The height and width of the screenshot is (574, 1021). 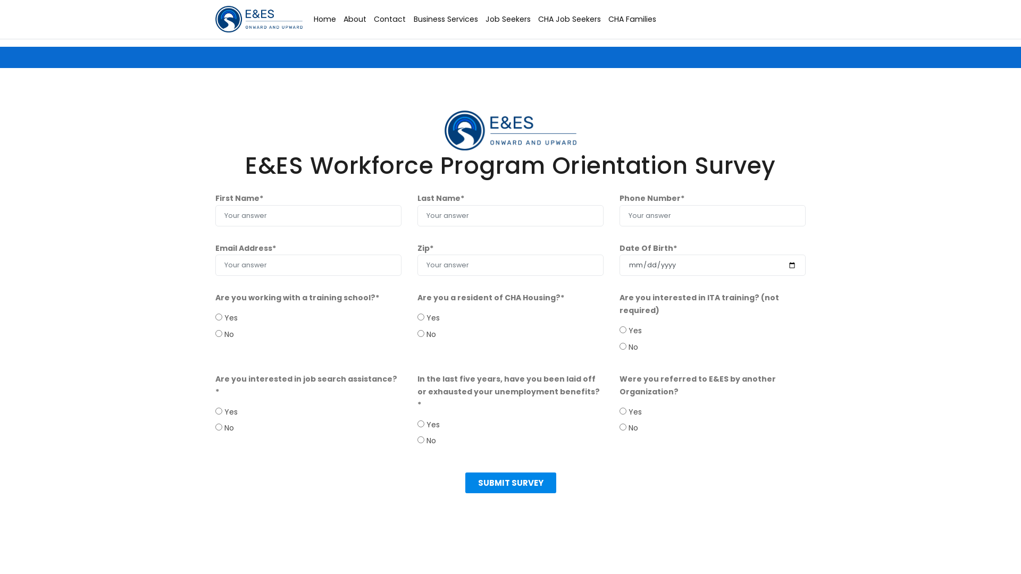 I want to click on About, so click(x=355, y=19).